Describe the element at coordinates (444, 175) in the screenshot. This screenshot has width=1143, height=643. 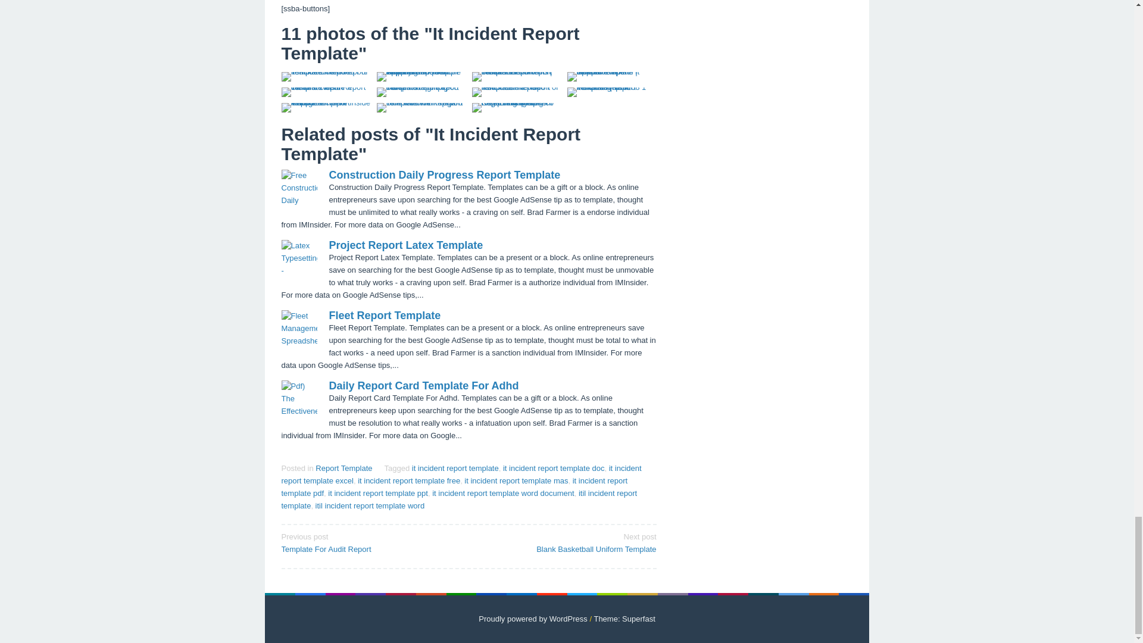
I see `Construction Daily Progress Report Template` at that location.